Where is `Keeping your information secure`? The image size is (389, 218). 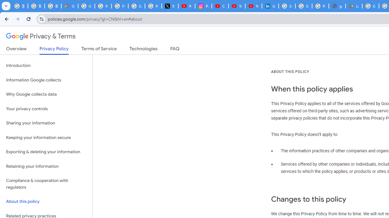 Keeping your information secure is located at coordinates (46, 137).